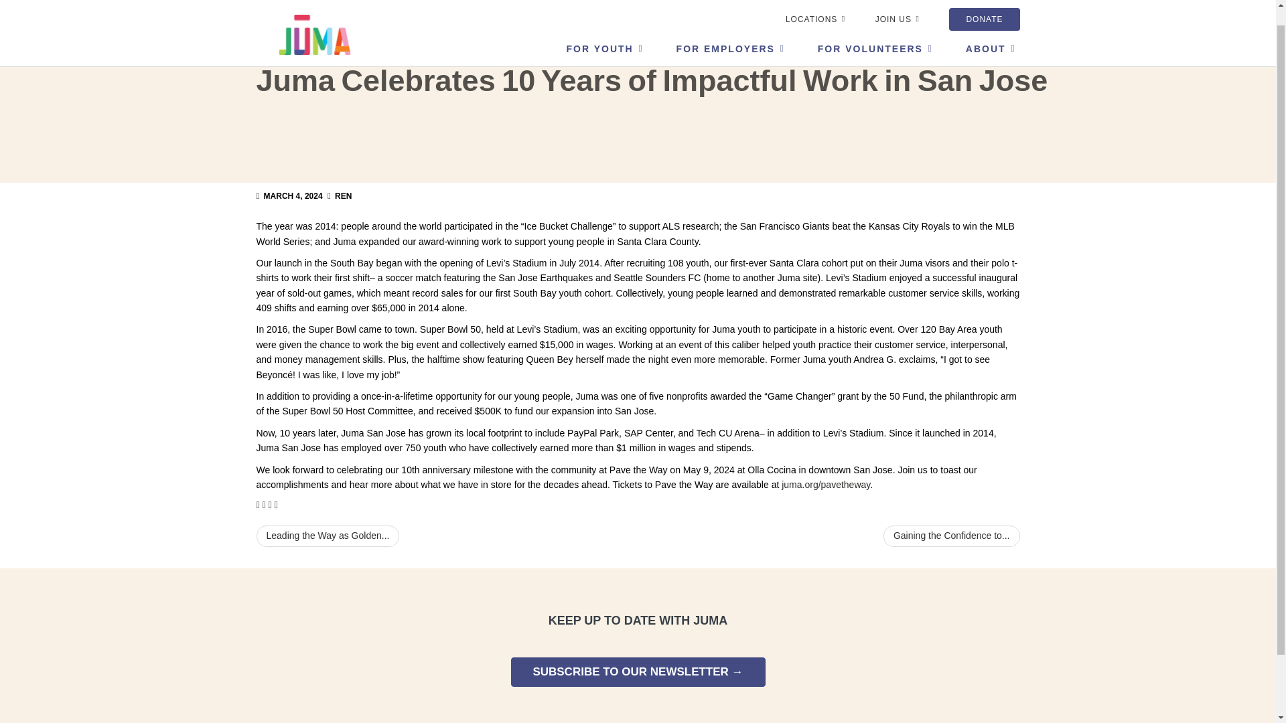 This screenshot has width=1286, height=723. I want to click on FOR YOUTH, so click(602, 31).